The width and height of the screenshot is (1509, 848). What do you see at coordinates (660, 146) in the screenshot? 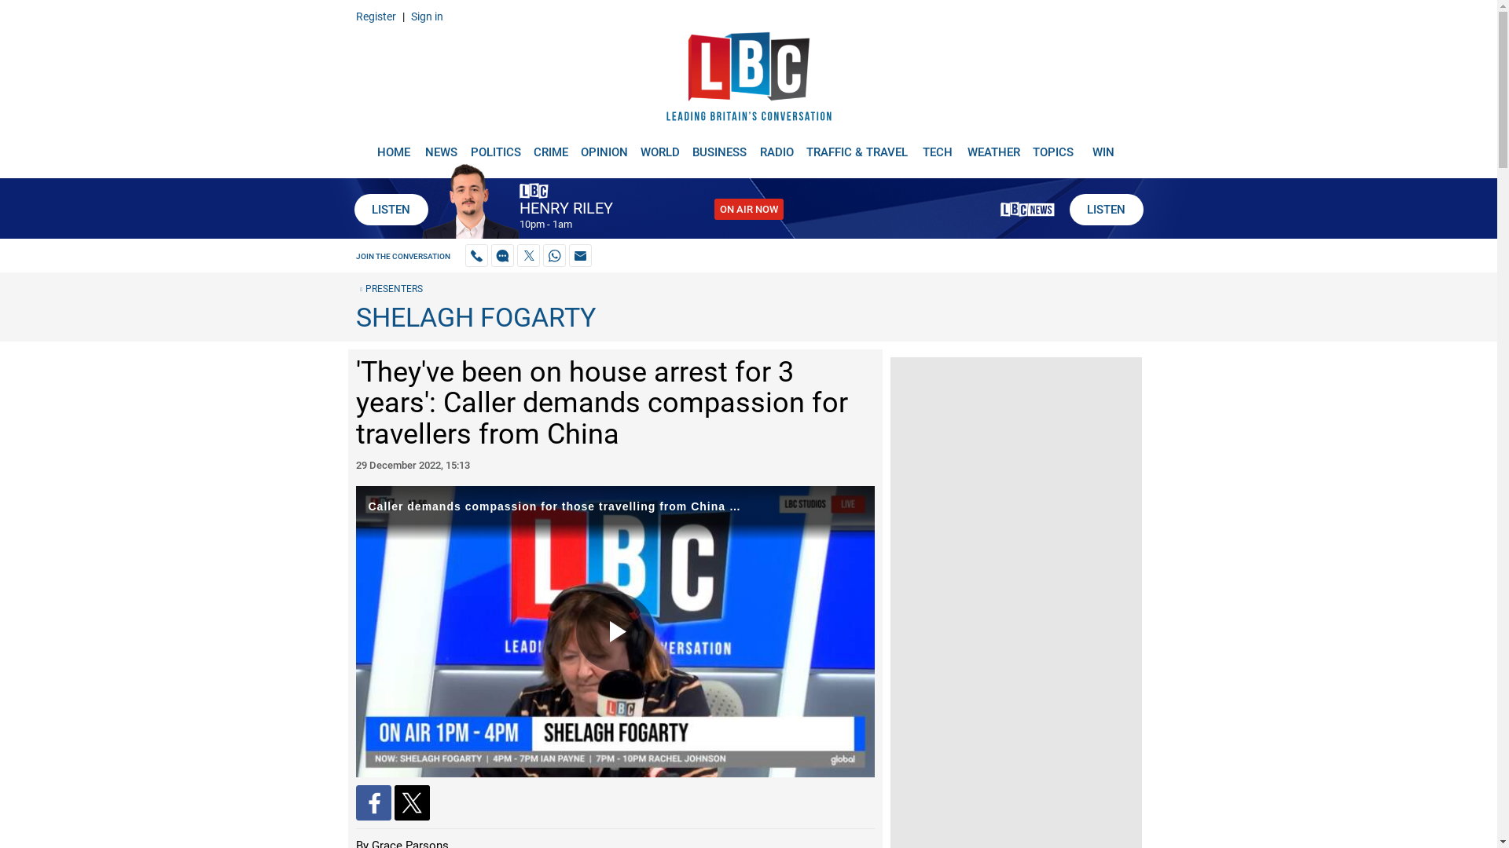
I see `WORLD` at bounding box center [660, 146].